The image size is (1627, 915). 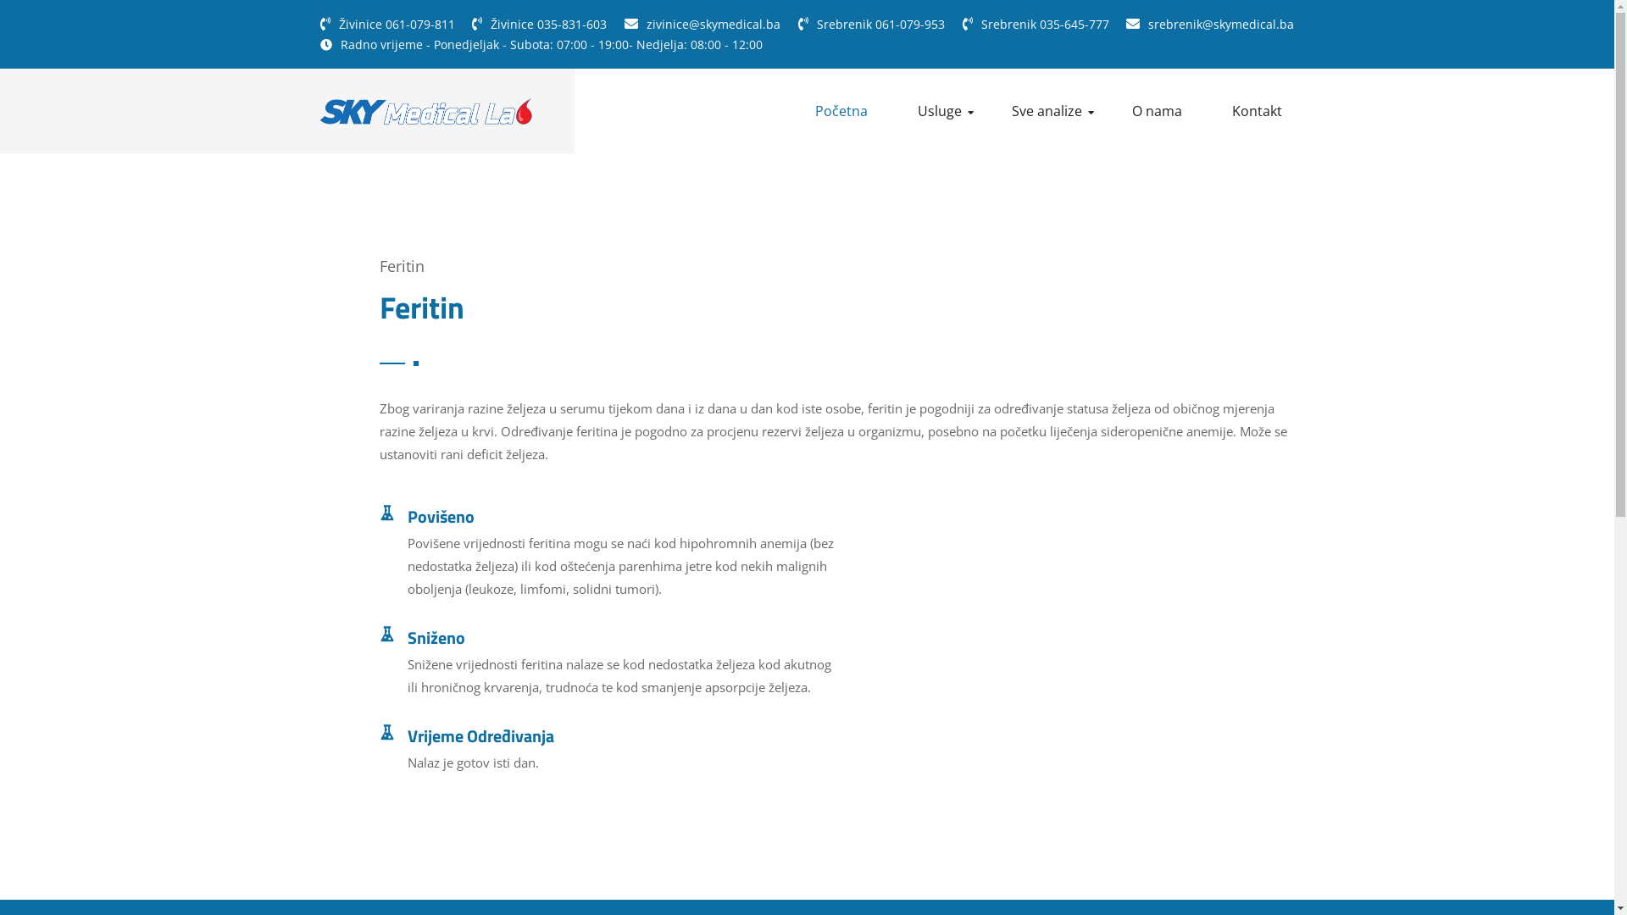 What do you see at coordinates (946, 111) in the screenshot?
I see `Usluge` at bounding box center [946, 111].